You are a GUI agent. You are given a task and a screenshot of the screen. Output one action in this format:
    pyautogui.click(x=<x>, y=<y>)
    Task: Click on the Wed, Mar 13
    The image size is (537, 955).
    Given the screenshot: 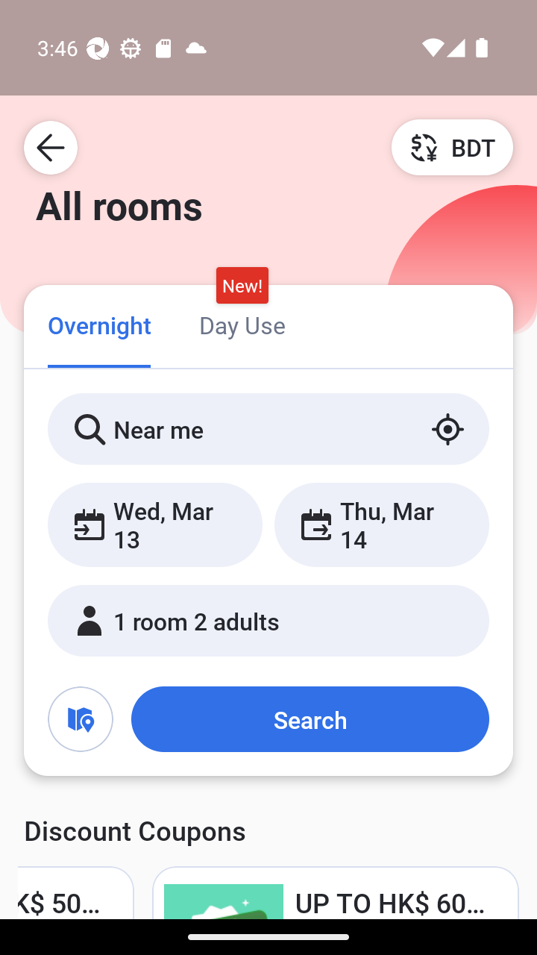 What is the action you would take?
    pyautogui.click(x=155, y=525)
    